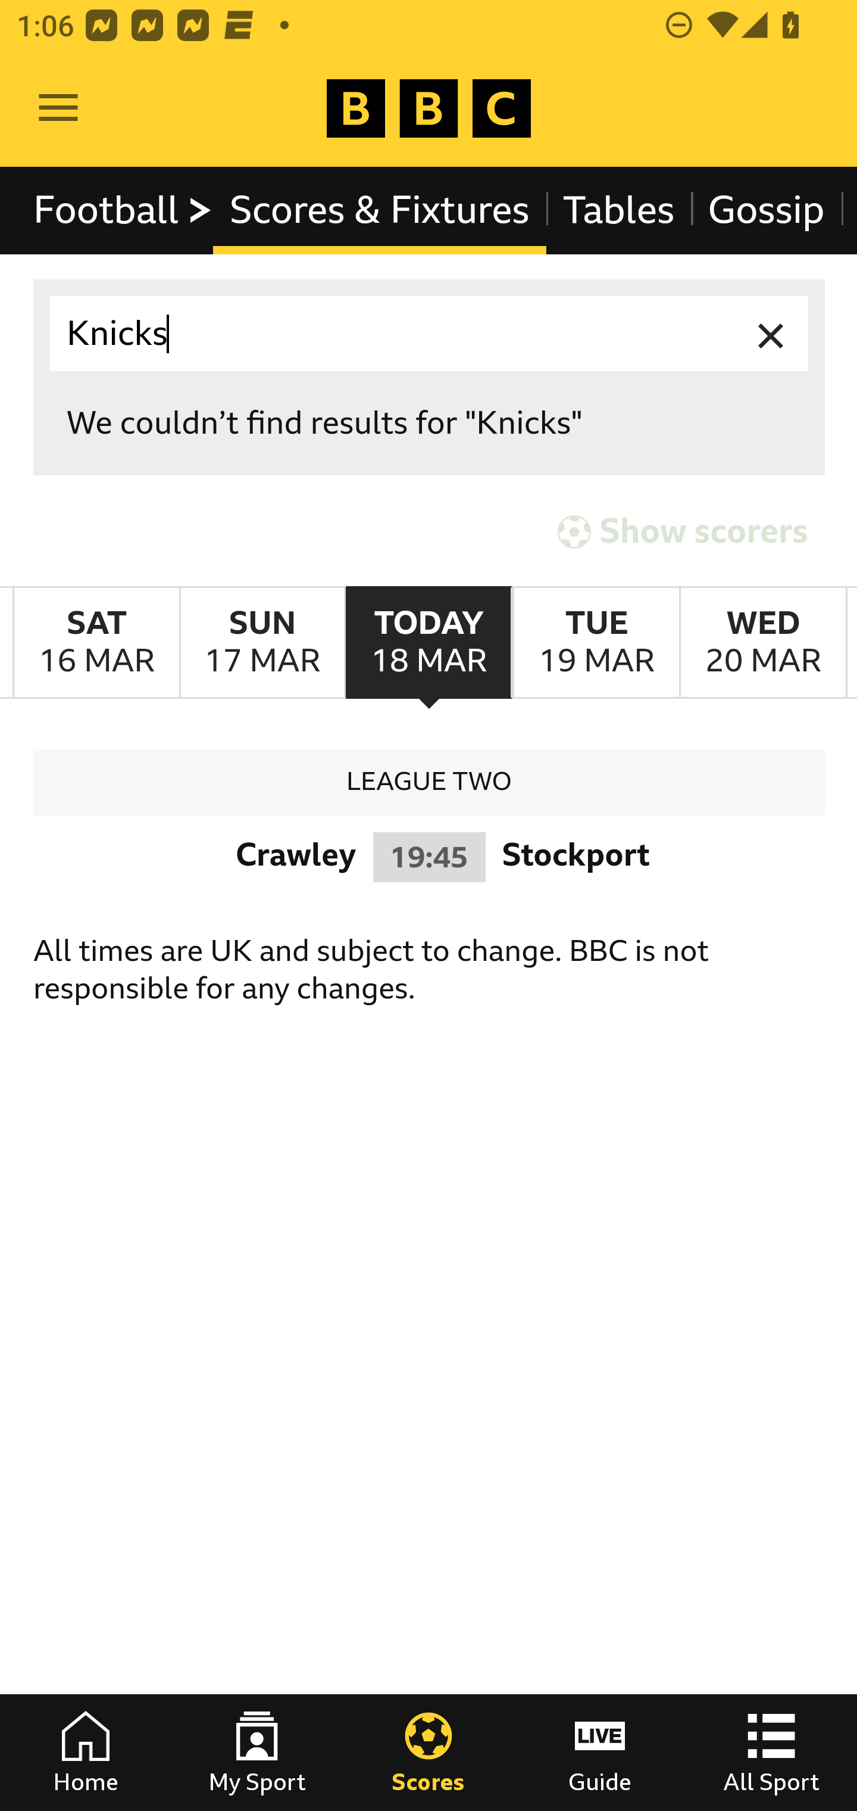  What do you see at coordinates (262, 643) in the screenshot?
I see `SundayMarch 17th Sunday March 17th` at bounding box center [262, 643].